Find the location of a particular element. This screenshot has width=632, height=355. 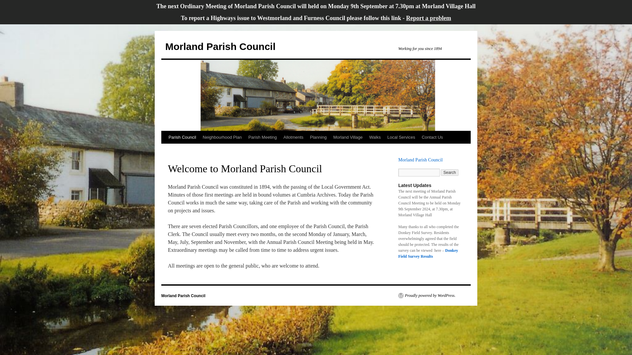

Morland Village is located at coordinates (348, 137).